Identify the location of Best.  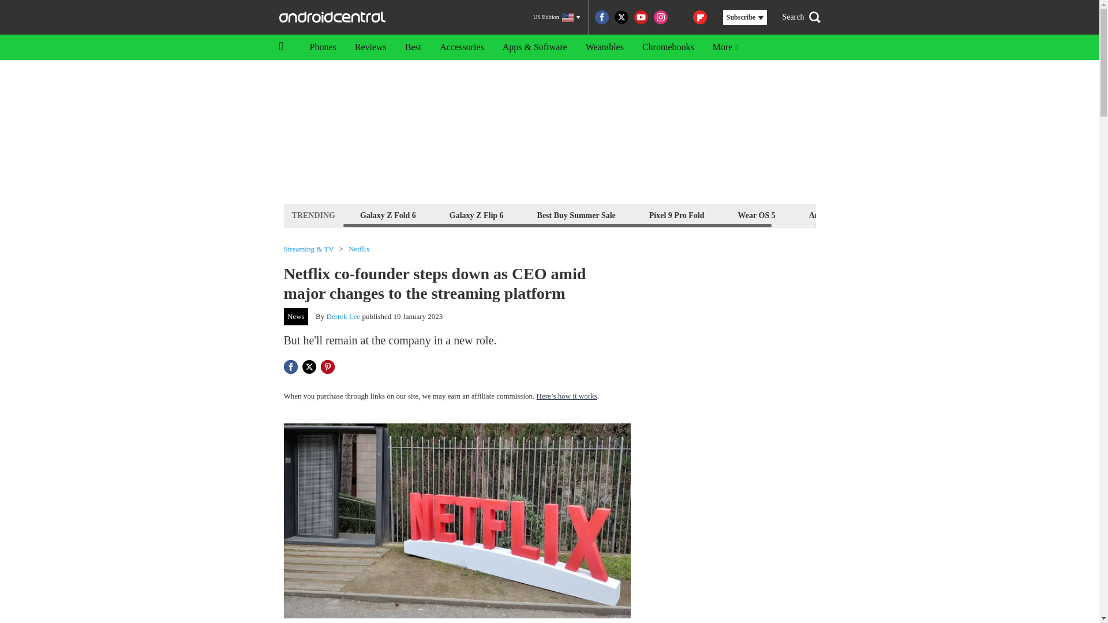
(413, 47).